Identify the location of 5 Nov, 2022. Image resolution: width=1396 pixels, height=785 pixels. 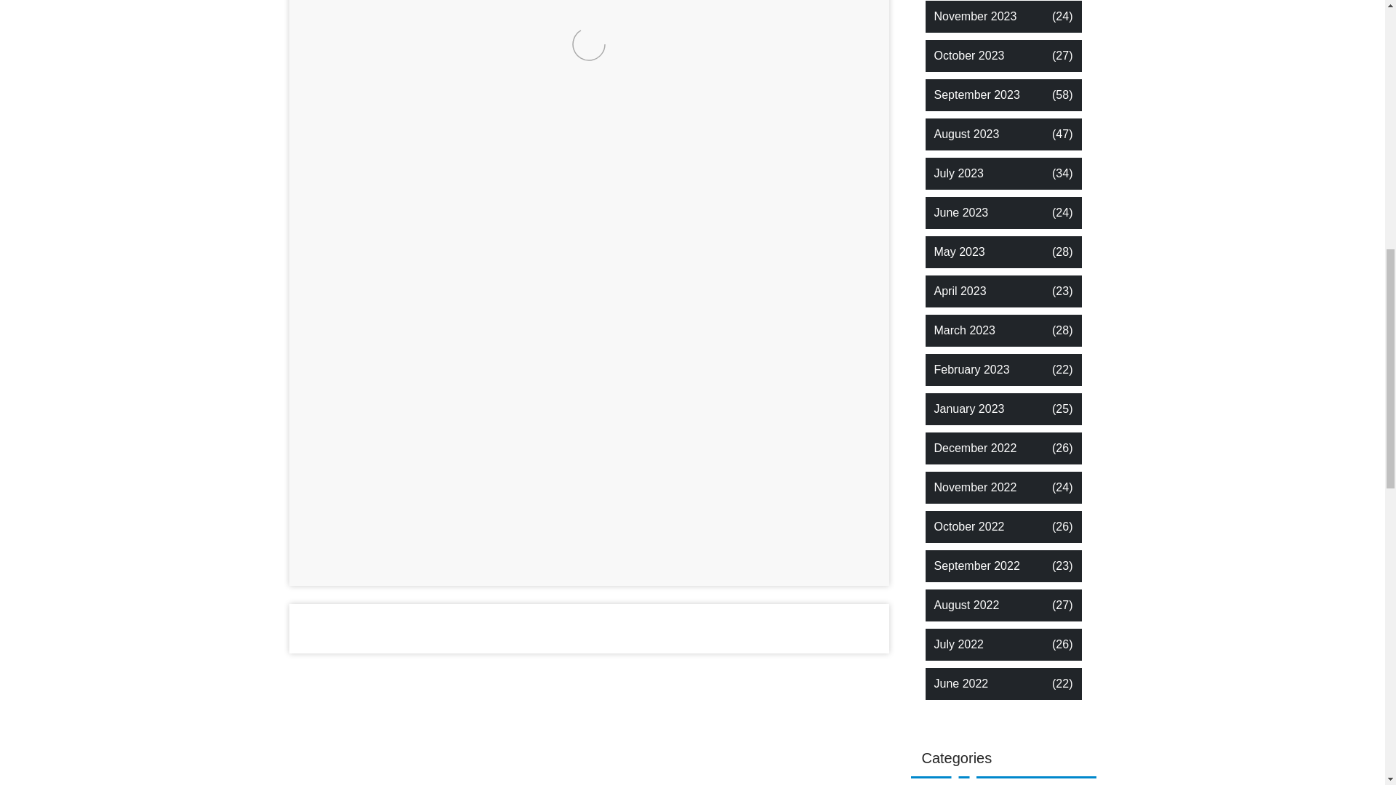
(349, 565).